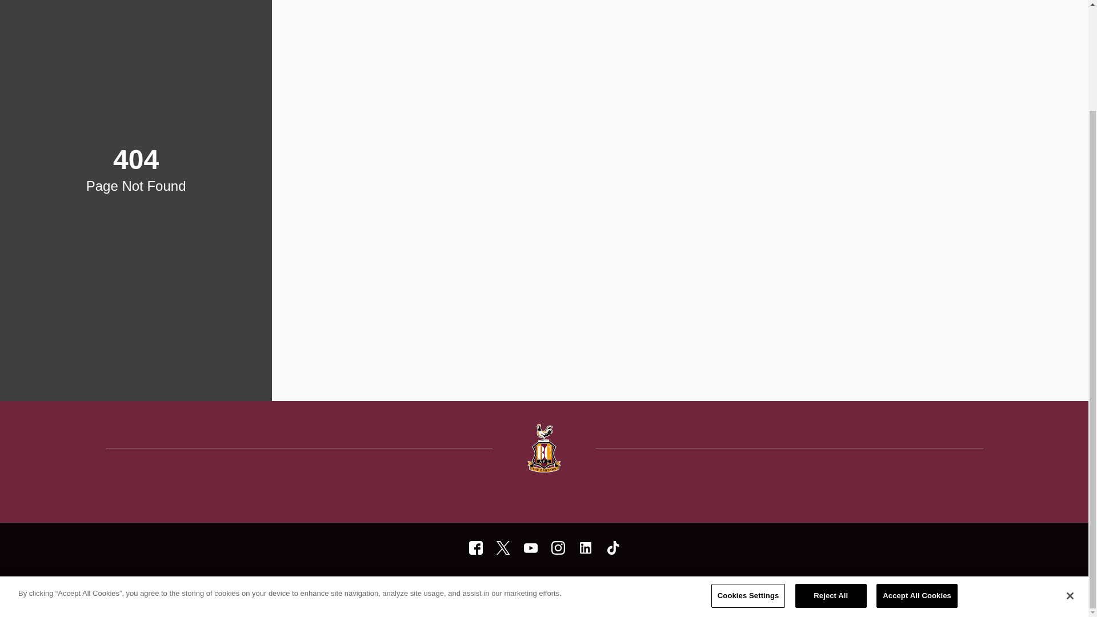  I want to click on Terms of Use, so click(433, 587).